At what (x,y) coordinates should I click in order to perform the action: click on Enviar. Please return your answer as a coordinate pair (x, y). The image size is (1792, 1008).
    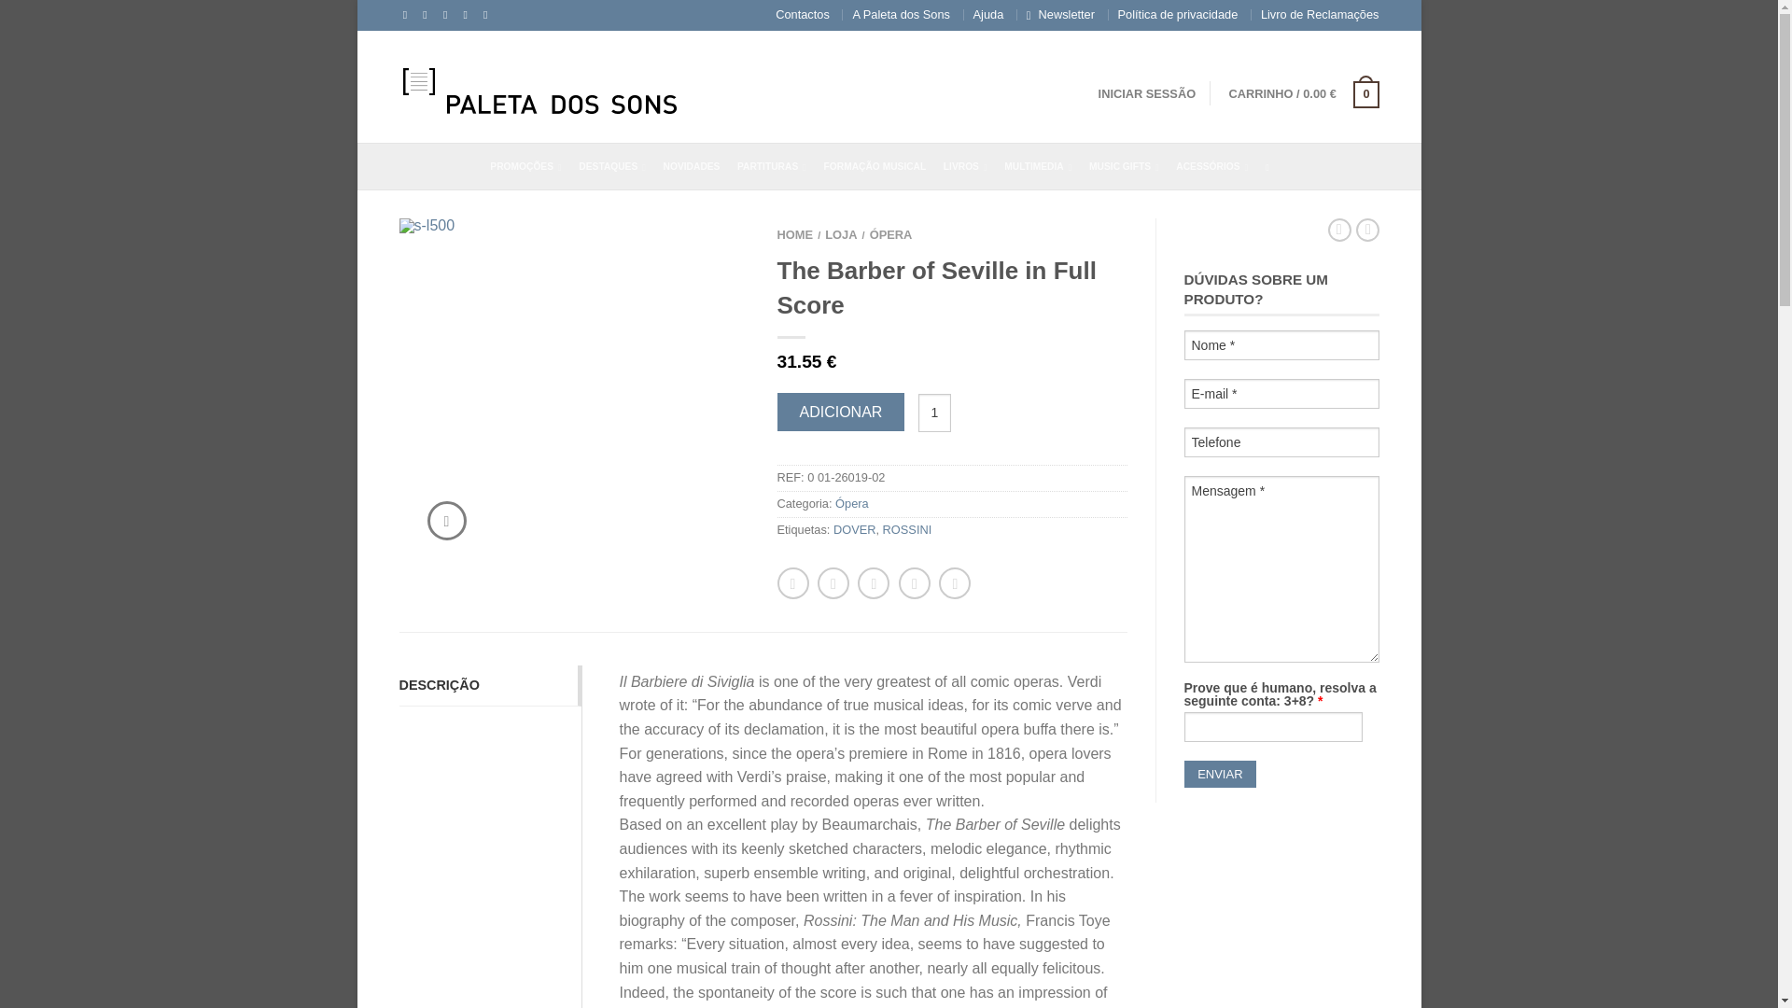
    Looking at the image, I should click on (1219, 774).